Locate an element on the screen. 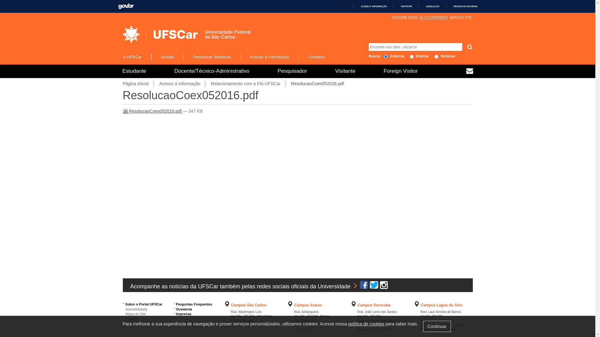 This screenshot has width=600, height=337. Processos Seletivos is located at coordinates (212, 57).